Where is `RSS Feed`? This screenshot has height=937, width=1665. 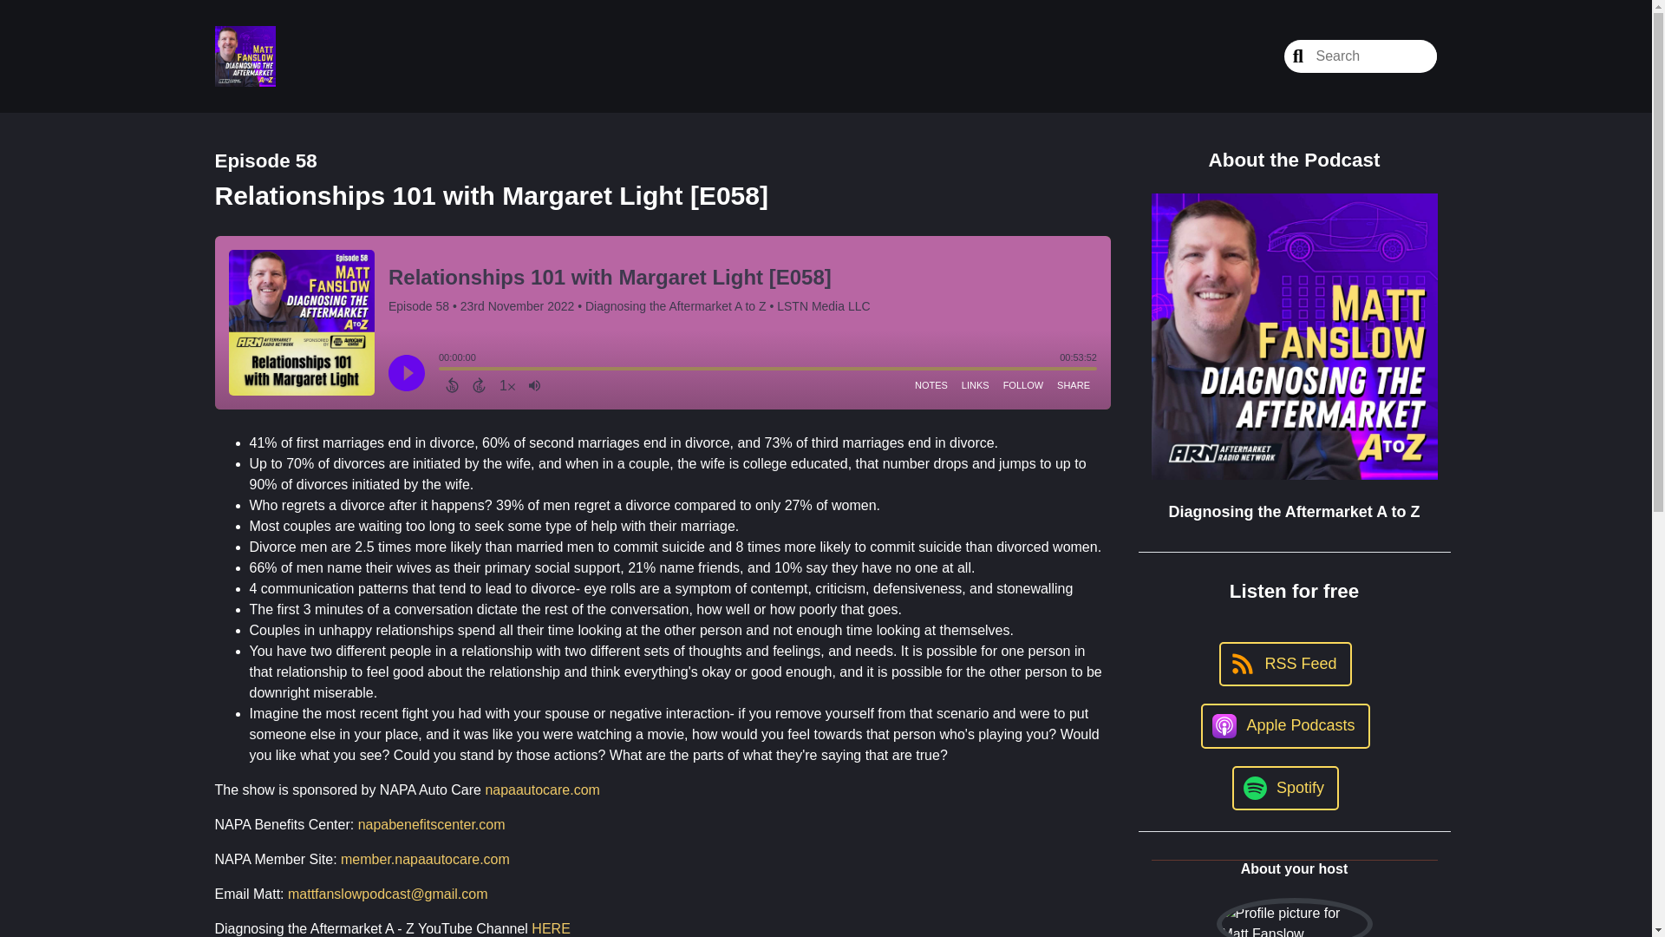
RSS Feed is located at coordinates (1284, 663).